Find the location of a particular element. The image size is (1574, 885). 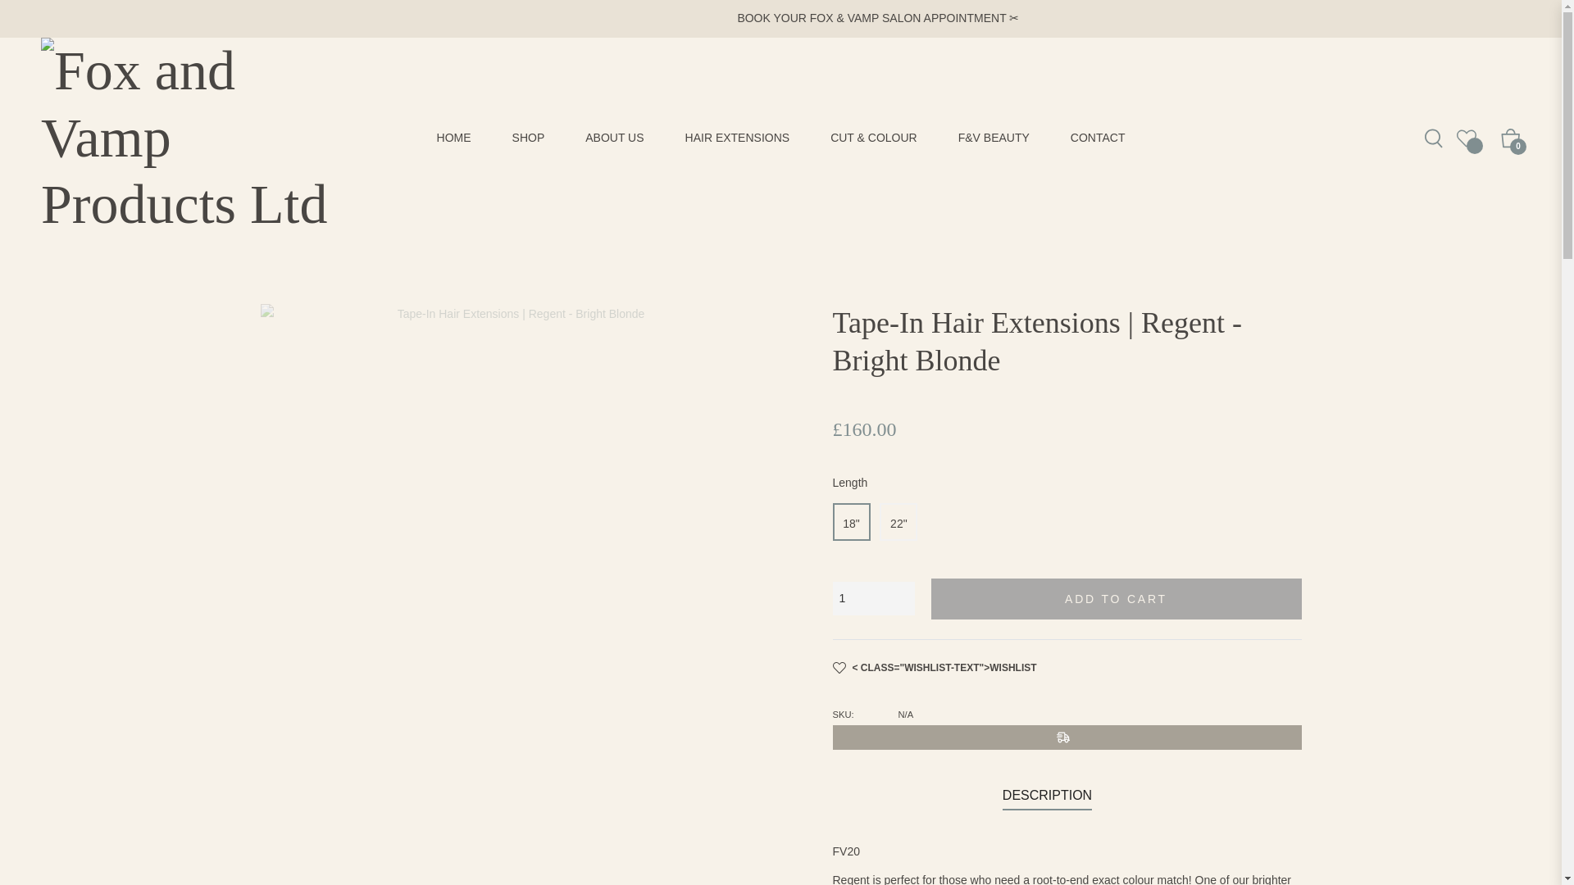

Wishlist is located at coordinates (1467, 138).